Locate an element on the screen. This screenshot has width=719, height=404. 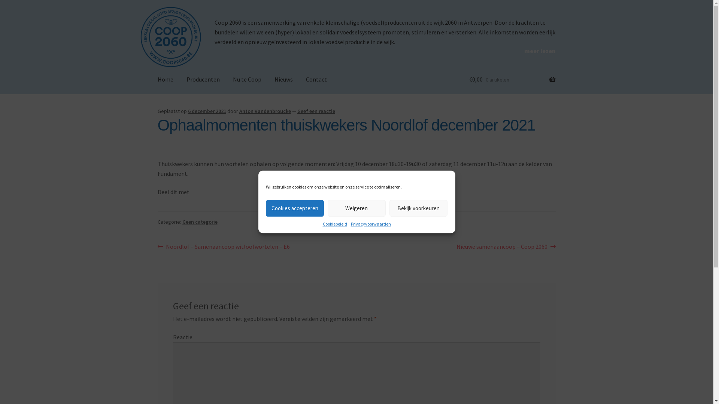
Nu te Coop is located at coordinates (247, 80).